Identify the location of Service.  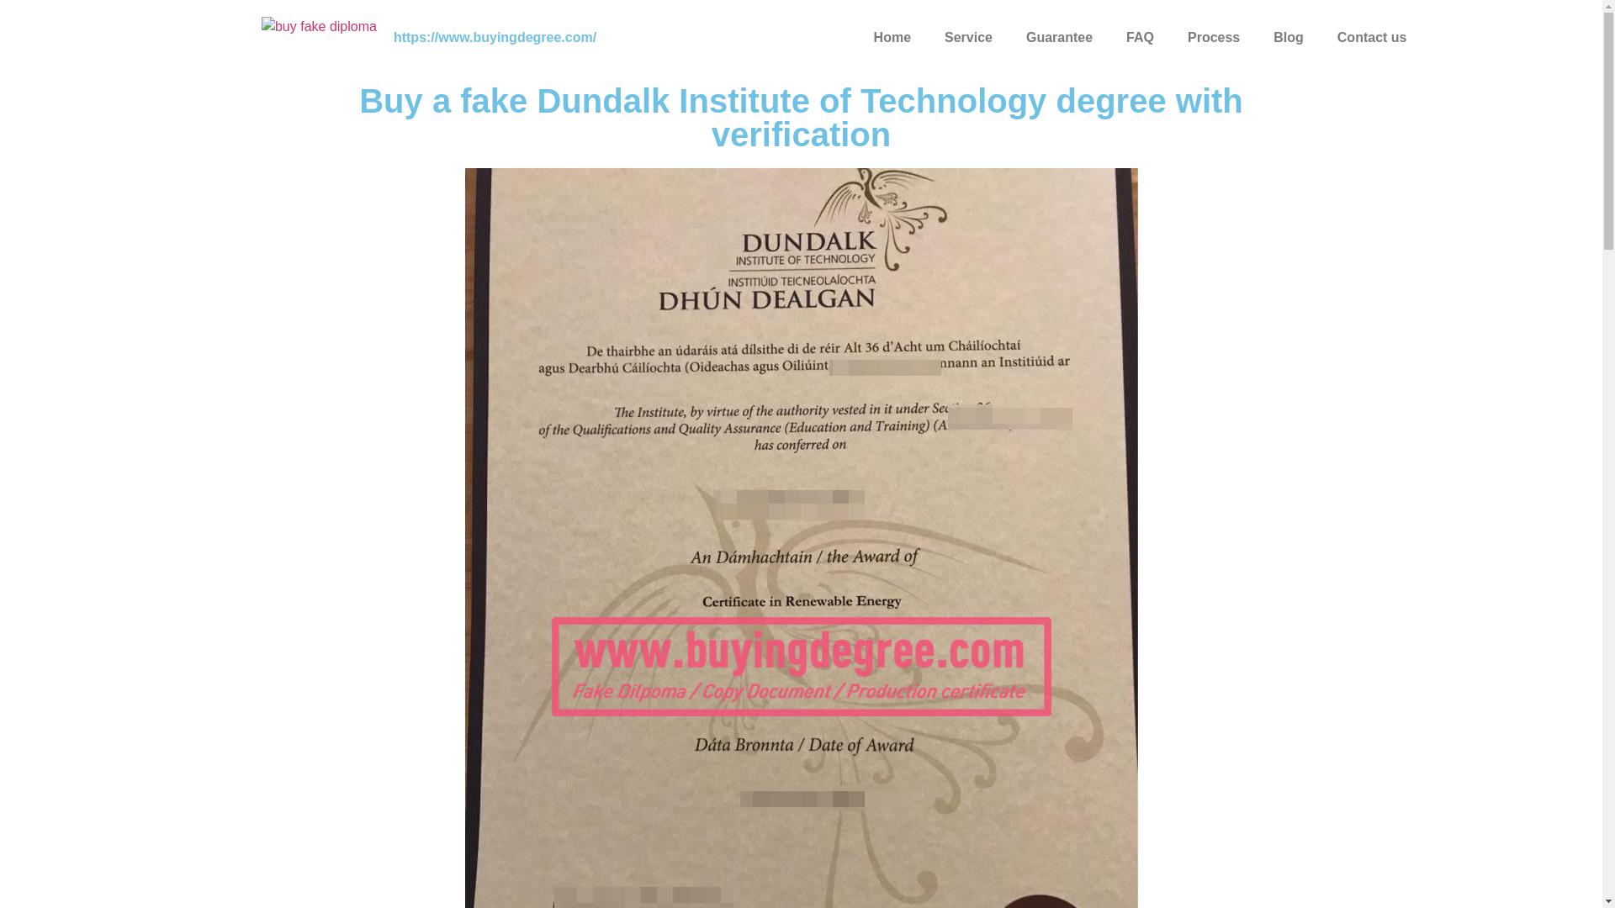
(968, 37).